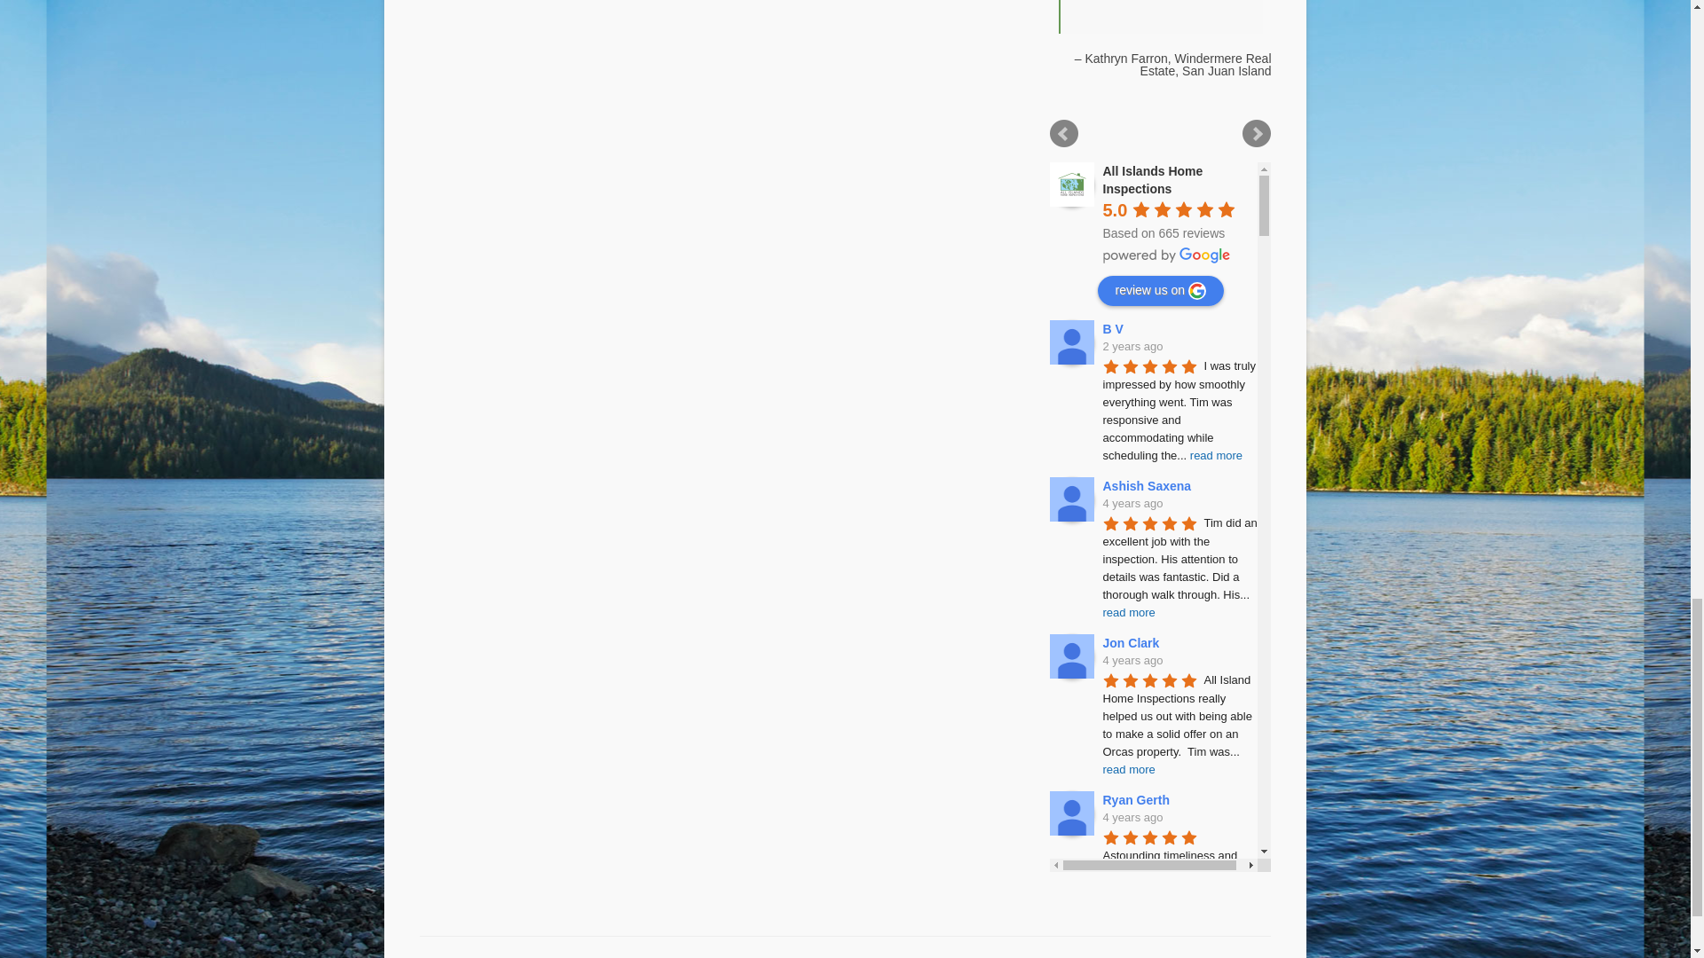 The height and width of the screenshot is (958, 1704). Describe the element at coordinates (1160, 291) in the screenshot. I see `review us on` at that location.